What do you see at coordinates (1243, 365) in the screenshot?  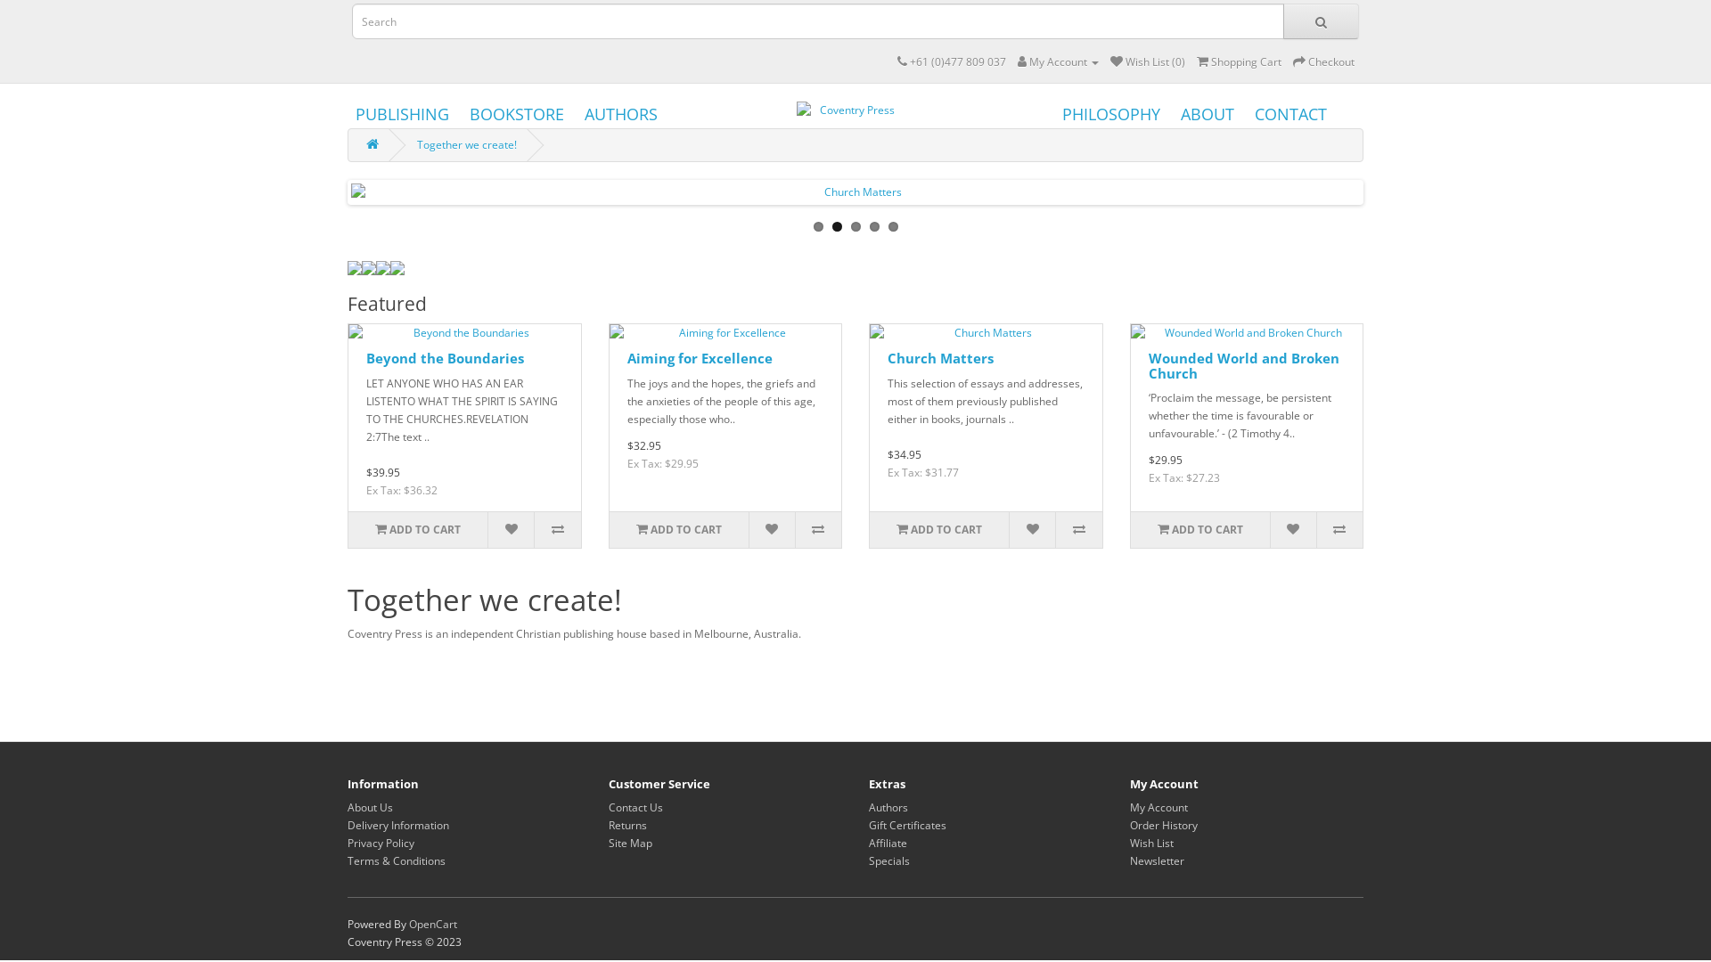 I see `Wounded World and Broken Church` at bounding box center [1243, 365].